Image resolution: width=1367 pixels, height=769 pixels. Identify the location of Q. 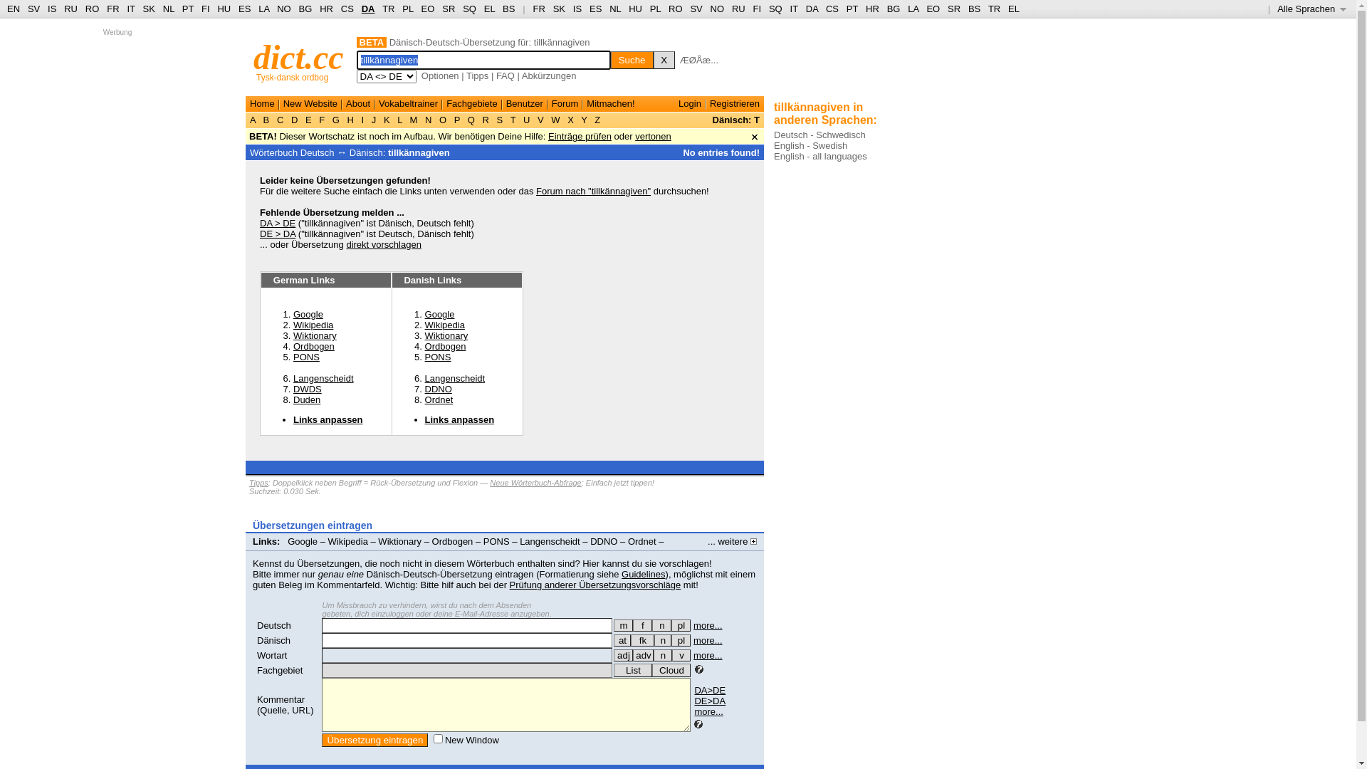
(471, 120).